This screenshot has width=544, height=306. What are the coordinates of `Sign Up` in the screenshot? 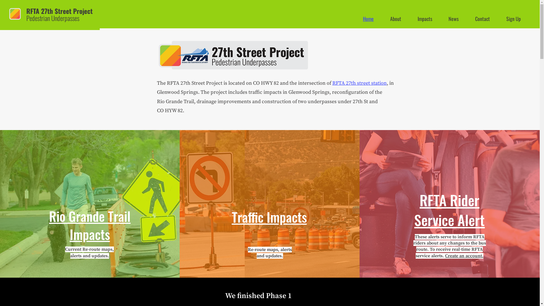 It's located at (520, 19).